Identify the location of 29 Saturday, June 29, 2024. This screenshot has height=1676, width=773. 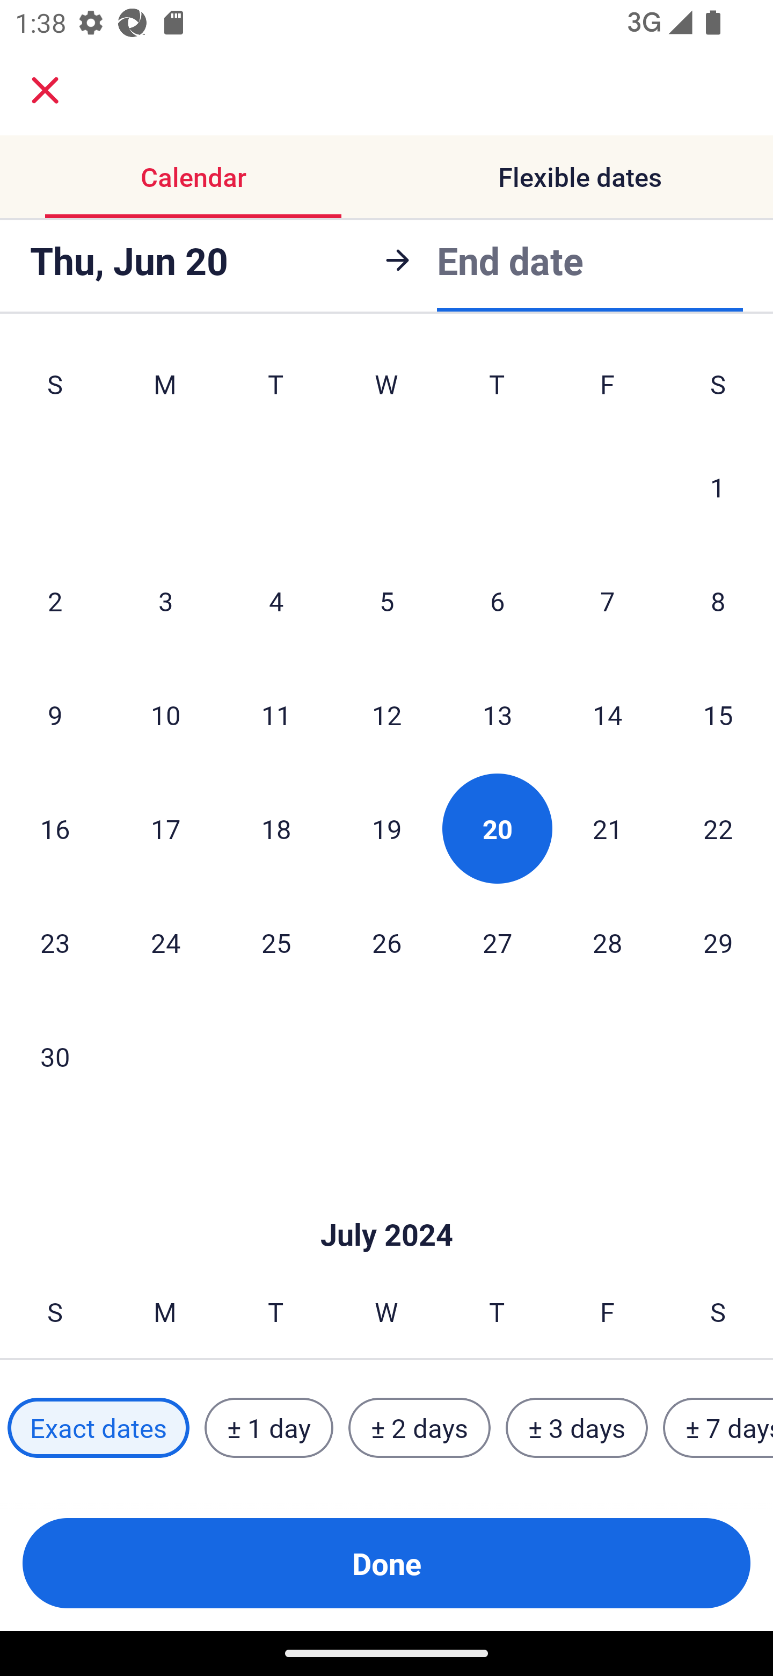
(718, 942).